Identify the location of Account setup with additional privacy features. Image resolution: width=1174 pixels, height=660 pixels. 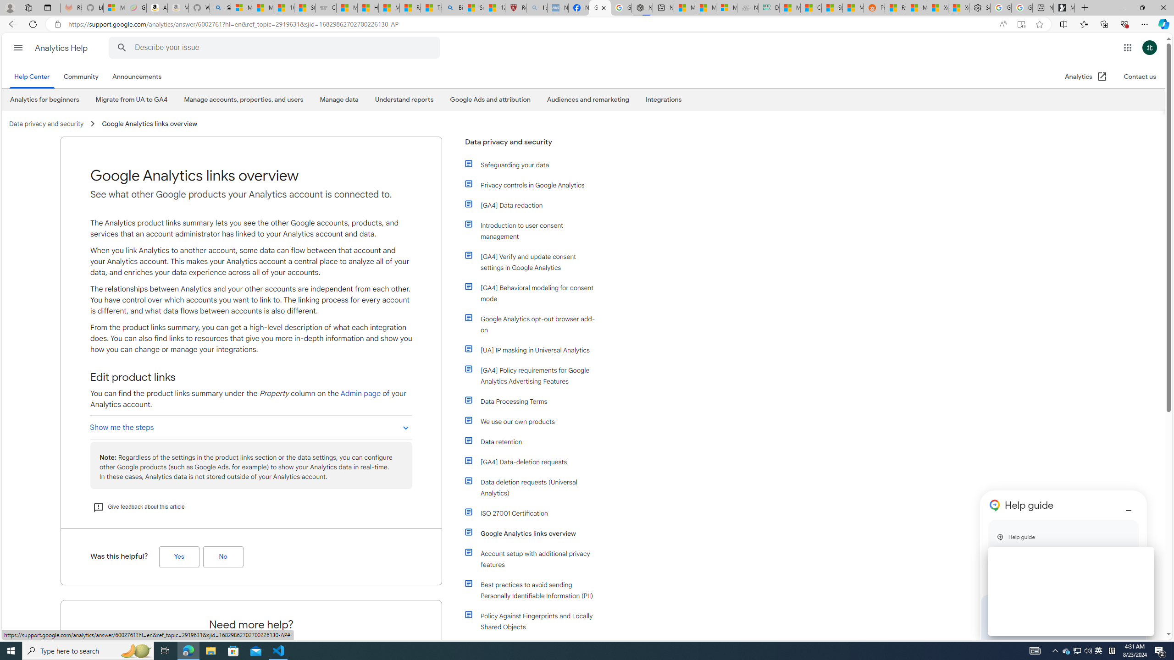
(531, 559).